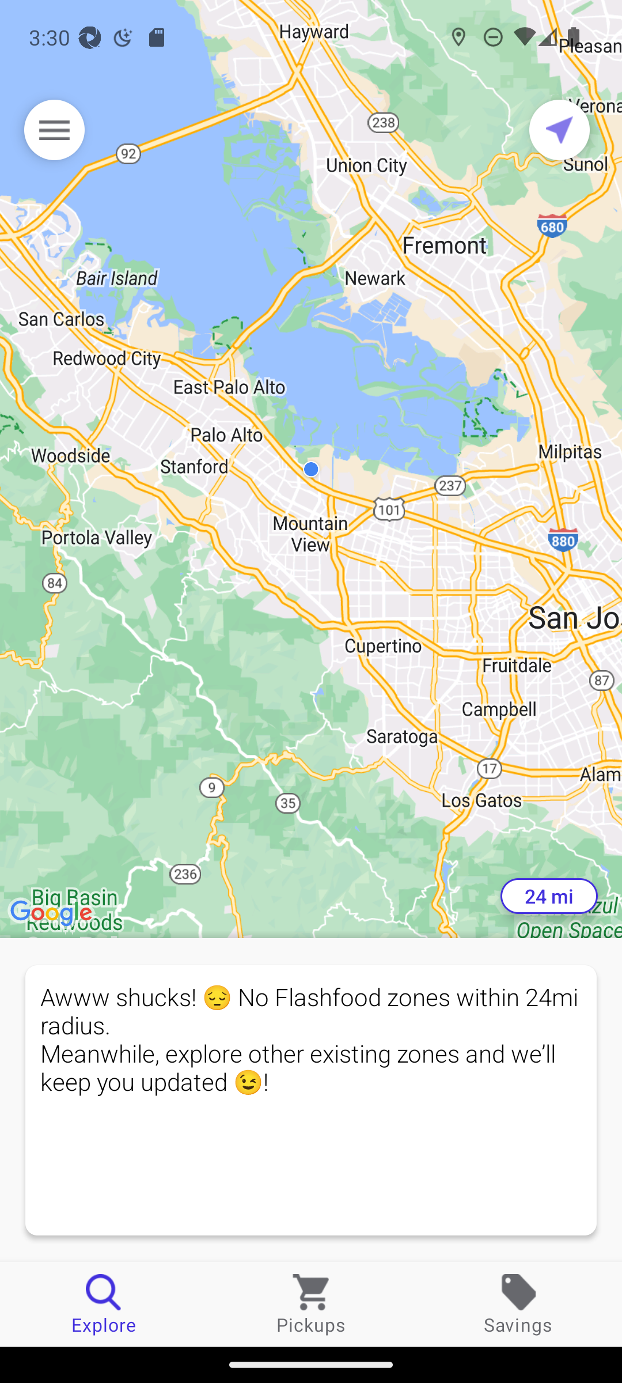  Describe the element at coordinates (559, 130) in the screenshot. I see `Current location` at that location.